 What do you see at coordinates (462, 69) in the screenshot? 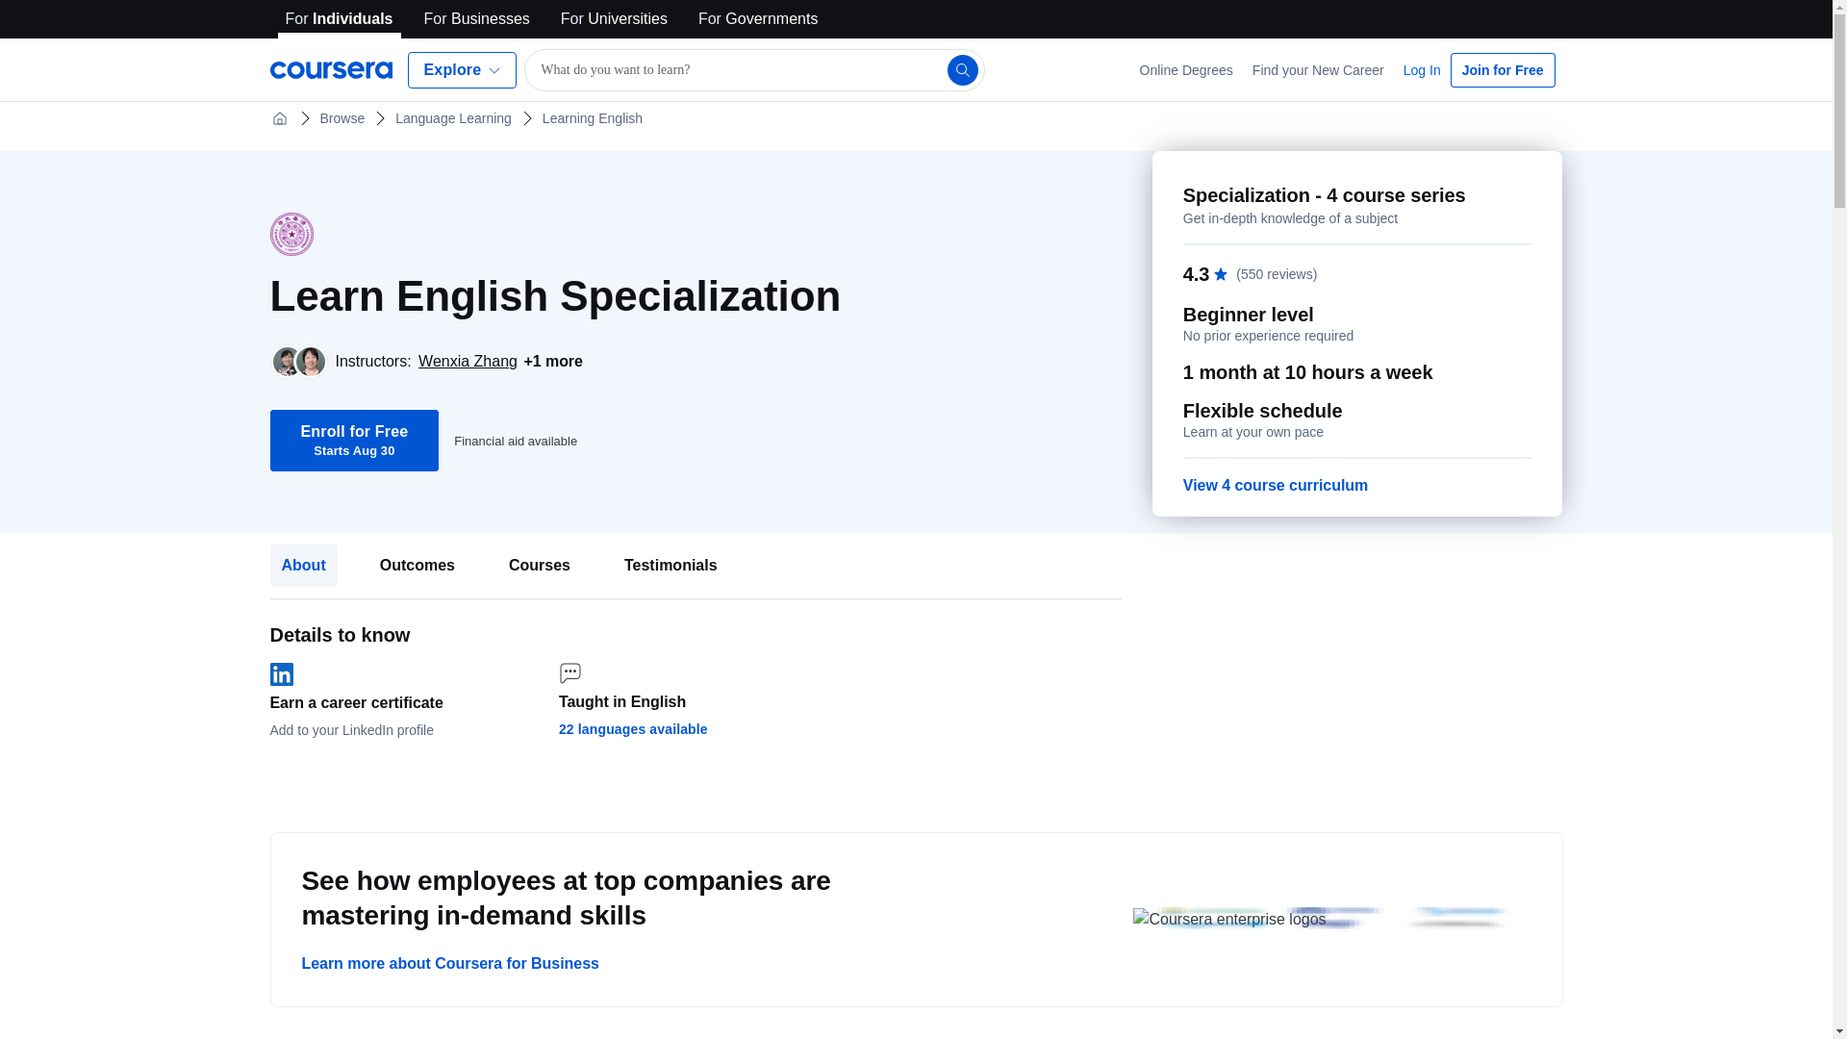
I see `Explore` at bounding box center [462, 69].